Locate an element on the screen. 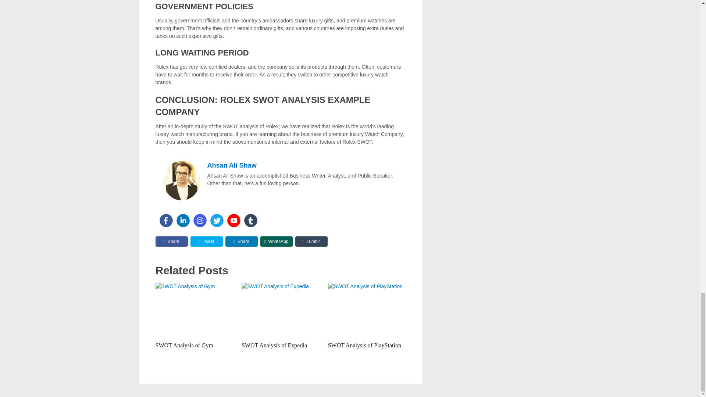 This screenshot has height=397, width=706. SWOT Analysis of Expedia is located at coordinates (280, 310).